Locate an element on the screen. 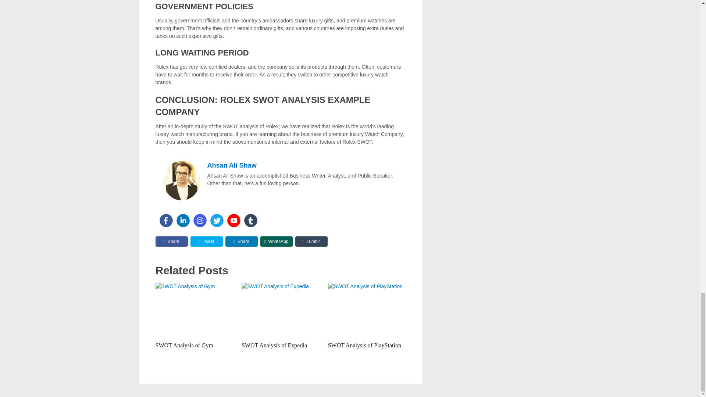 This screenshot has height=397, width=706. SWOT Analysis of Expedia is located at coordinates (280, 310).